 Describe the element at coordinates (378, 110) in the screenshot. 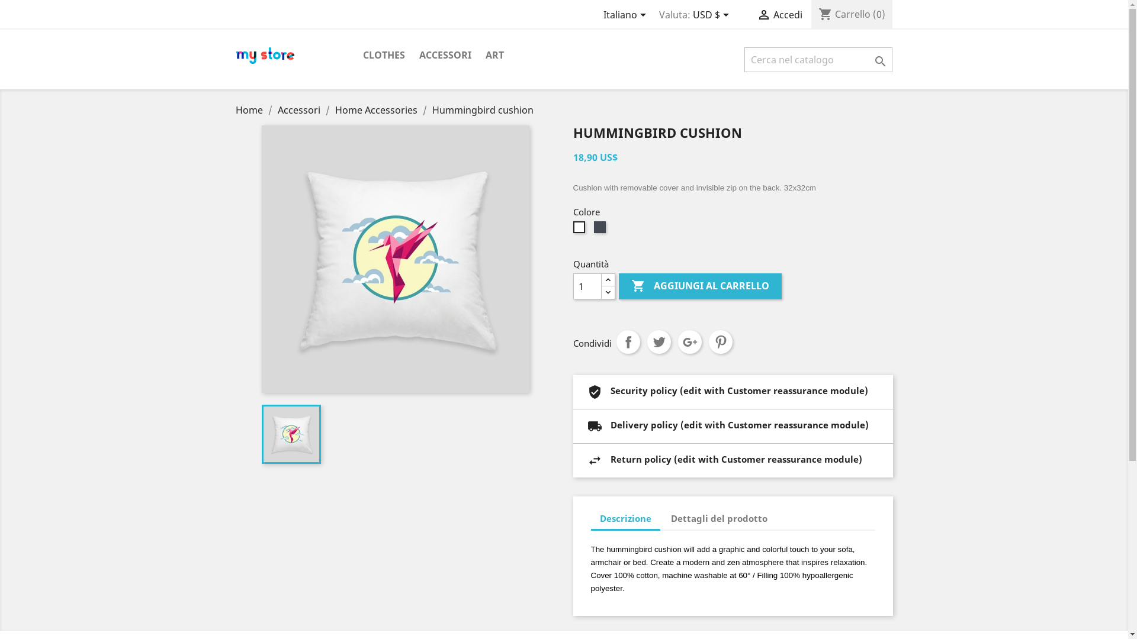

I see `Home Accessories` at that location.